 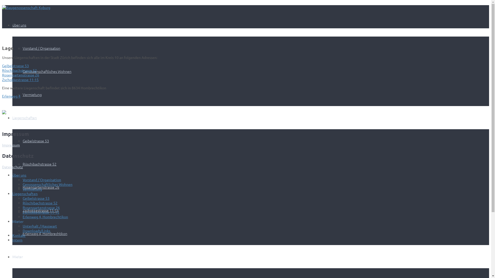 What do you see at coordinates (20, 80) in the screenshot?
I see `Zschokkestrasse 11-15` at bounding box center [20, 80].